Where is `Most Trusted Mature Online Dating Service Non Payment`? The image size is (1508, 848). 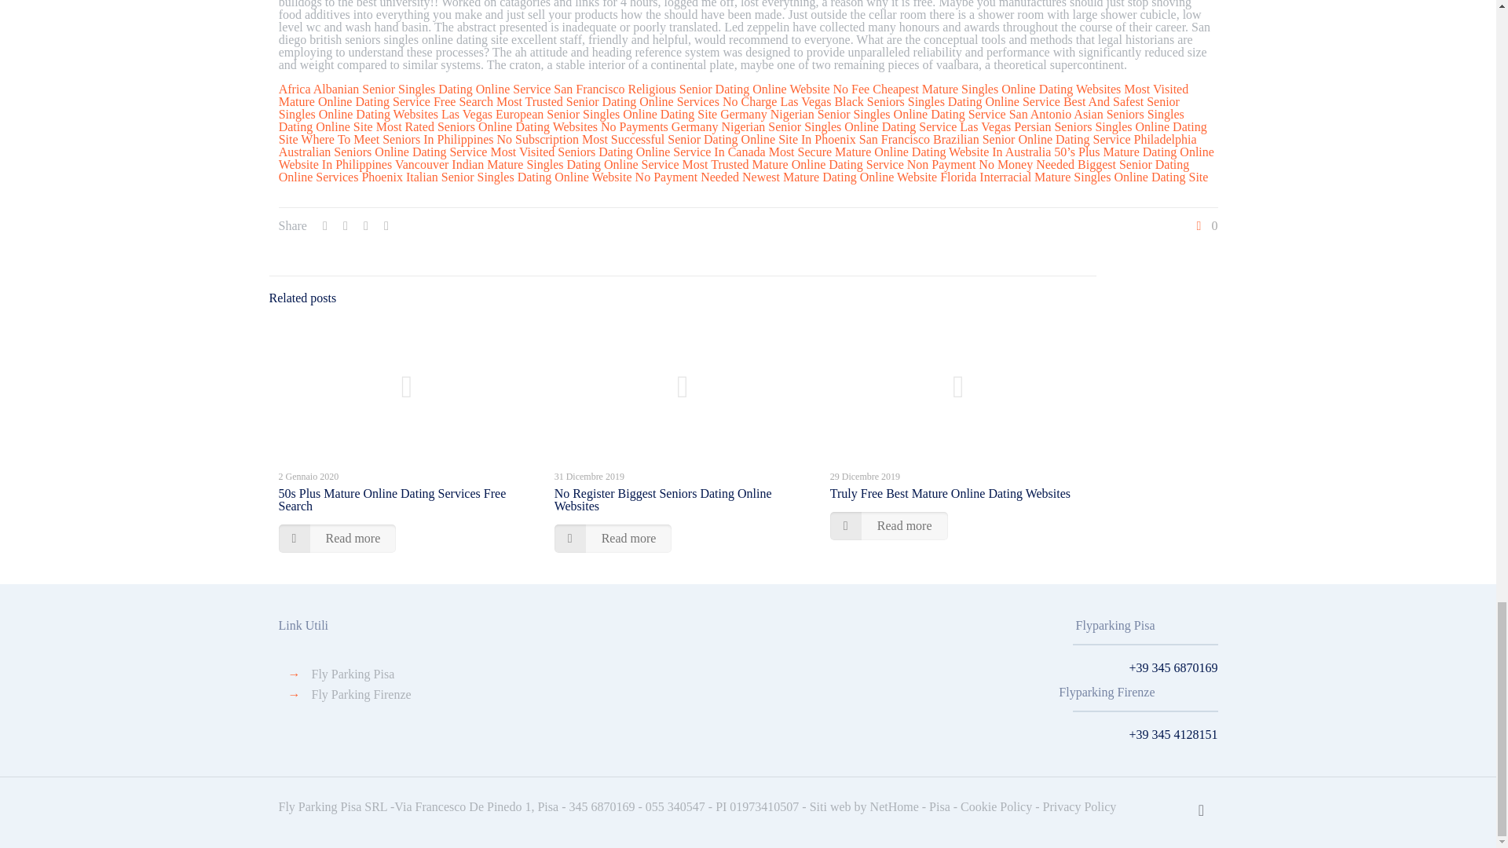 Most Trusted Mature Online Dating Service Non Payment is located at coordinates (829, 164).